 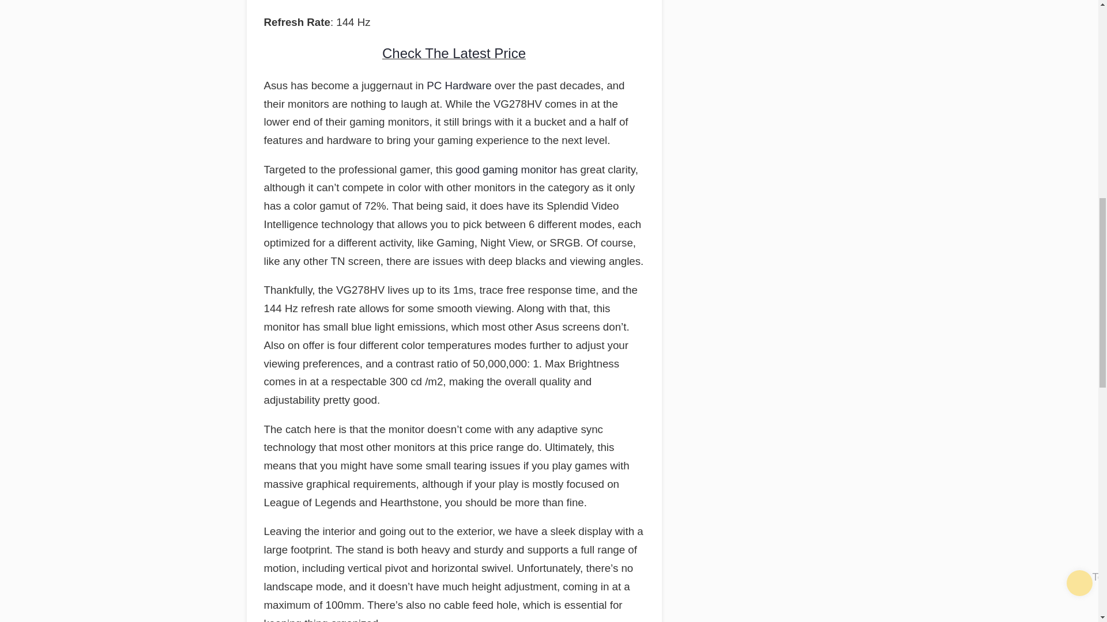 I want to click on good gaming monitor, so click(x=506, y=169).